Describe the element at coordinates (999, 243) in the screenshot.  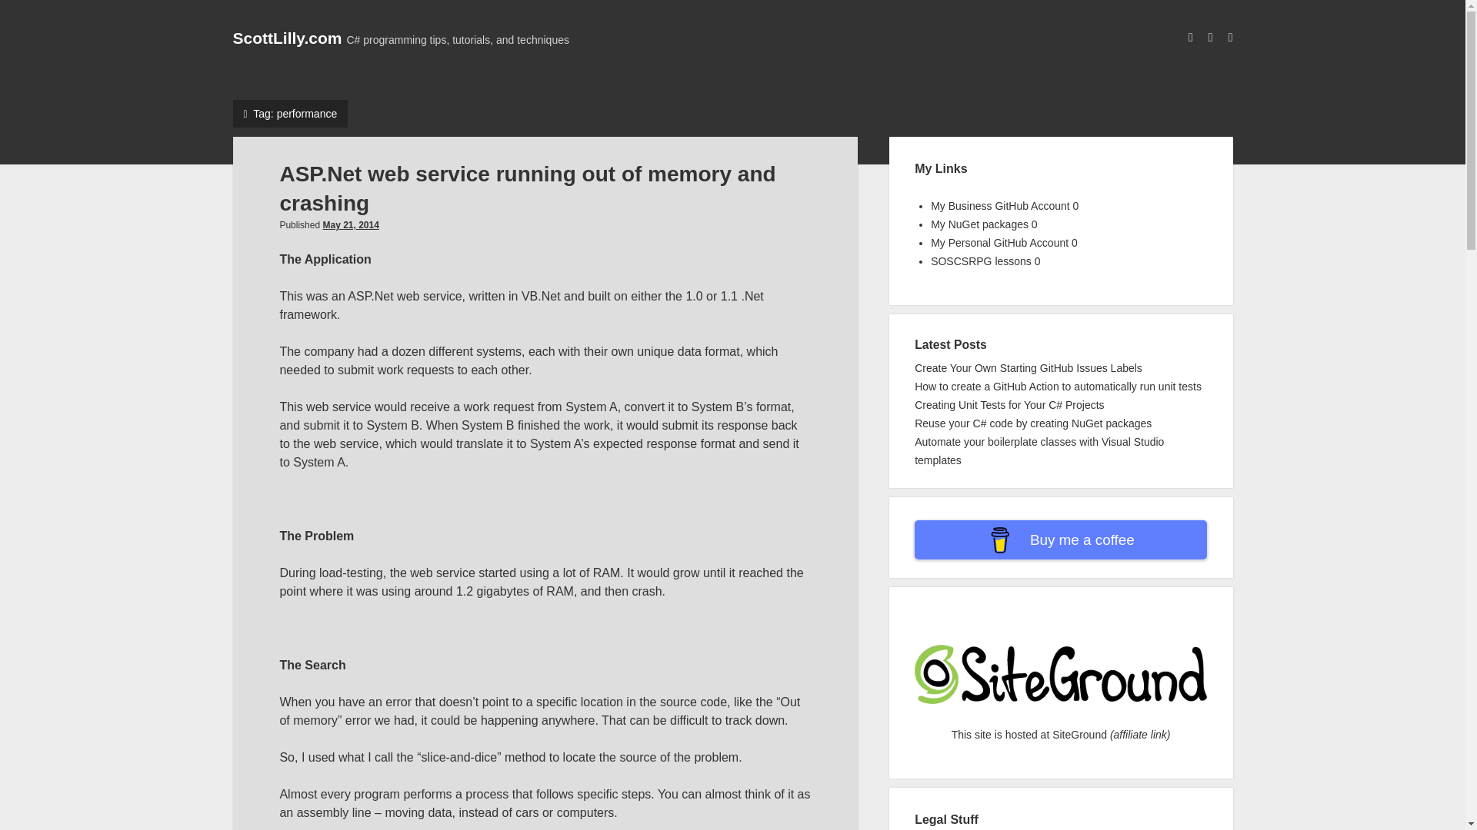
I see `My Personal GitHub Account` at that location.